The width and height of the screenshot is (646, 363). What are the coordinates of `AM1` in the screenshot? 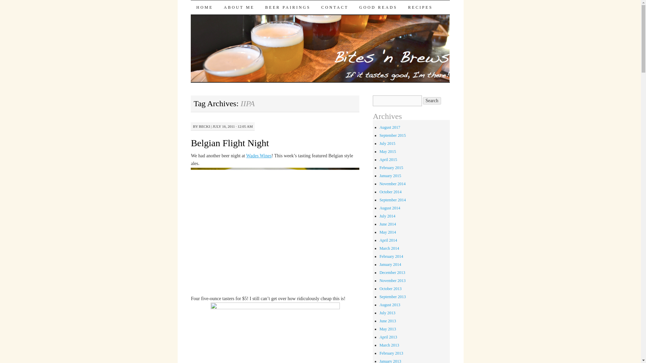 It's located at (275, 333).